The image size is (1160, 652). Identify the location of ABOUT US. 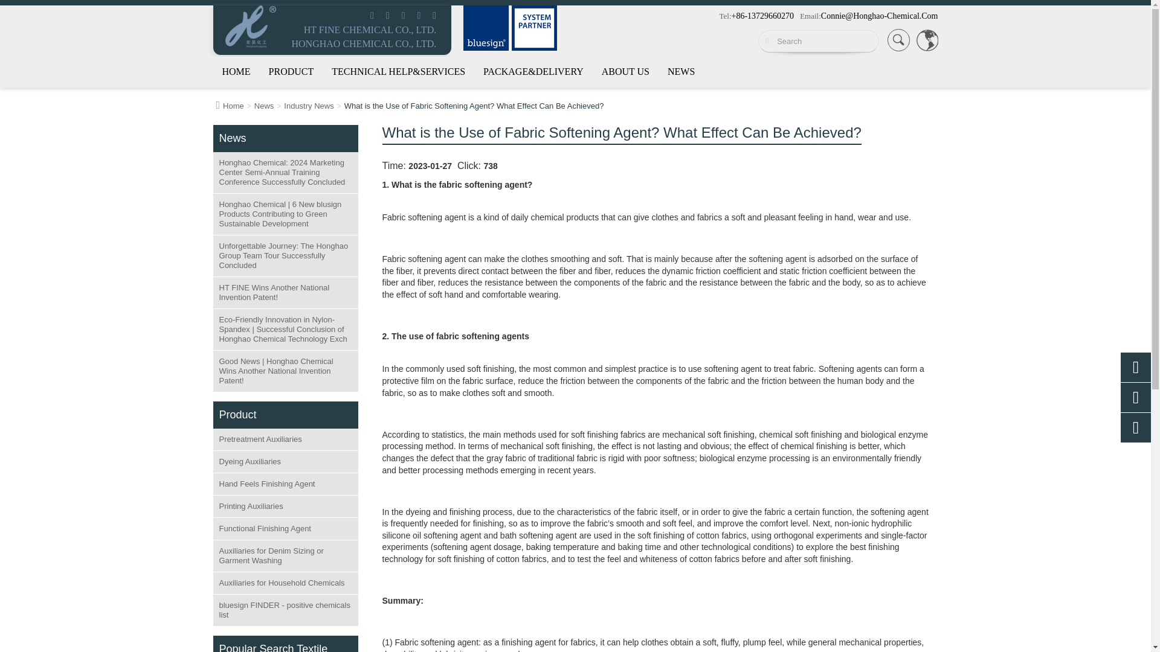
(625, 71).